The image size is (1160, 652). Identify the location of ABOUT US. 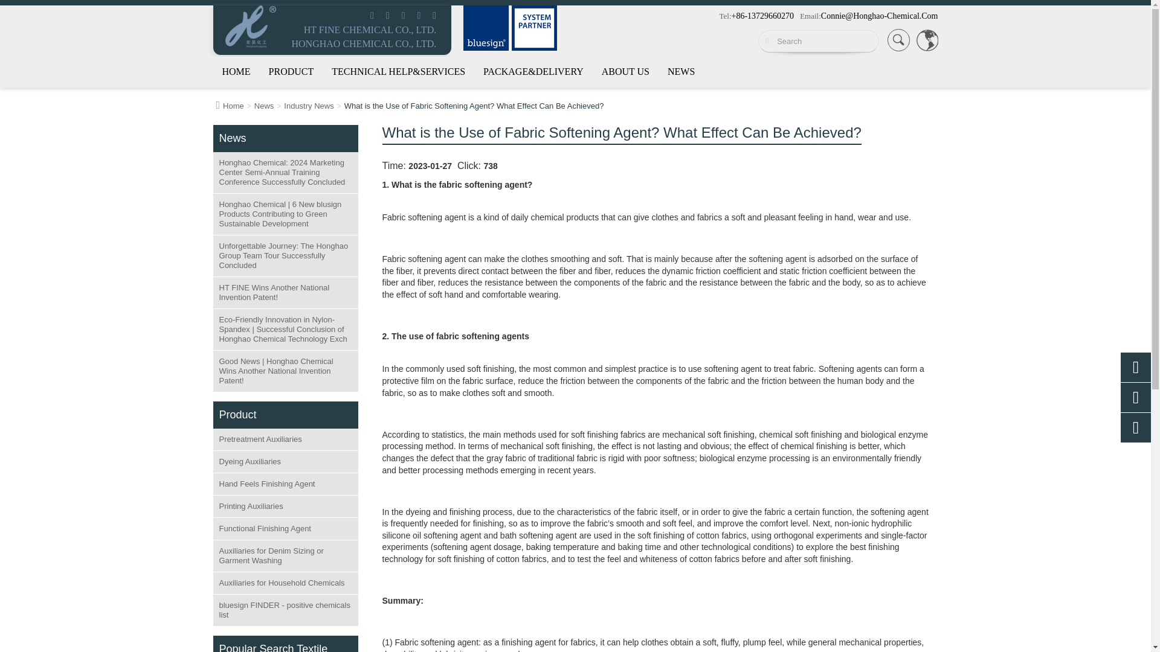
(625, 71).